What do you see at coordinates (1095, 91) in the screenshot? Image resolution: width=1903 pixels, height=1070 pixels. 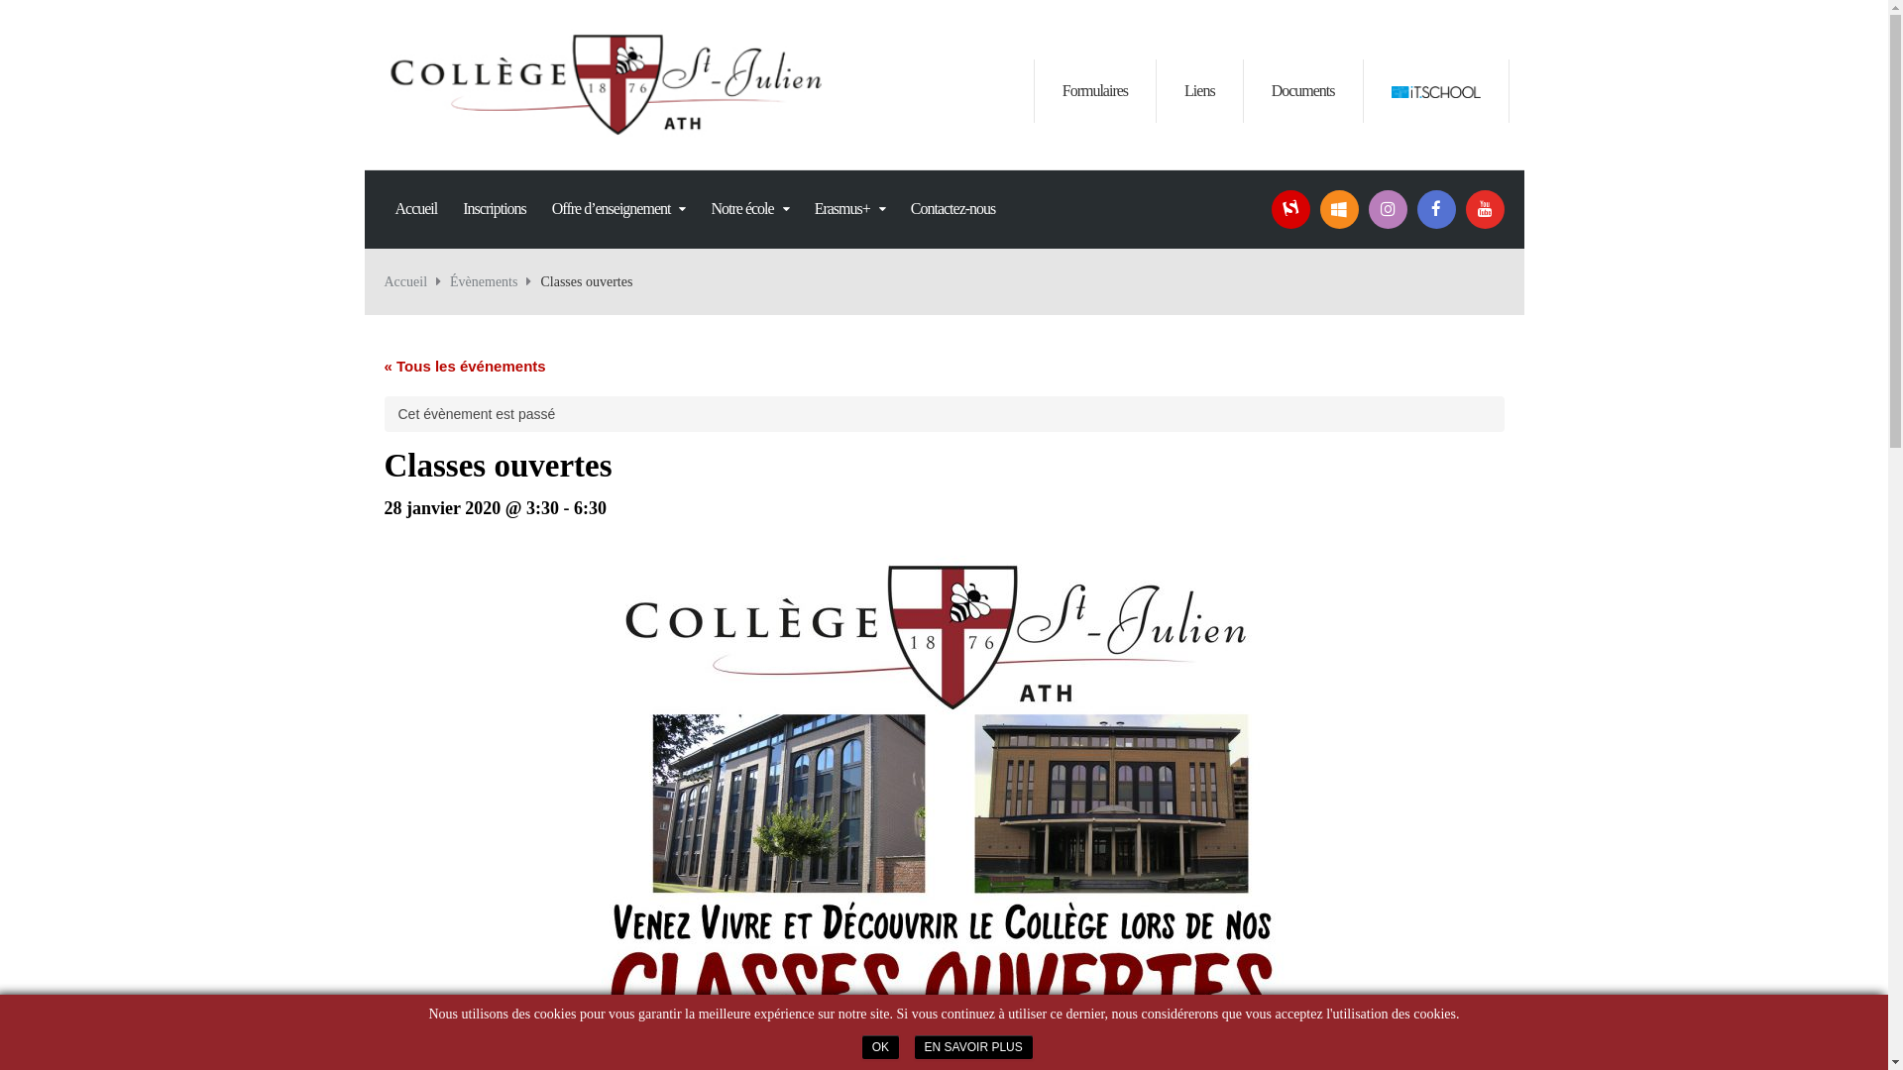 I see `Formulaires` at bounding box center [1095, 91].